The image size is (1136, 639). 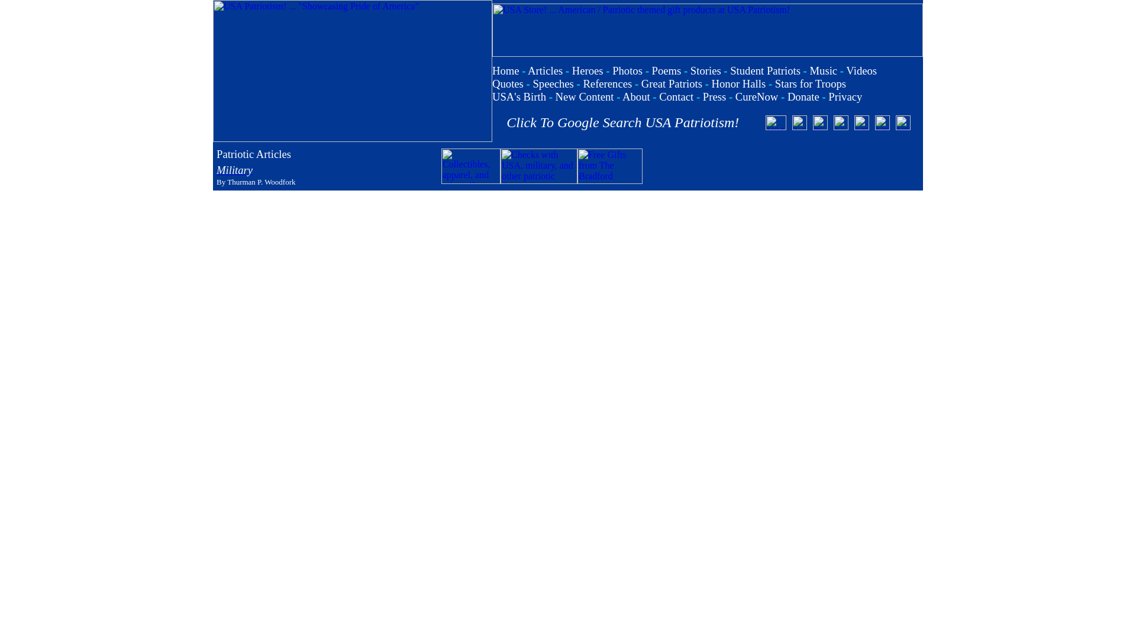 What do you see at coordinates (607, 83) in the screenshot?
I see `References` at bounding box center [607, 83].